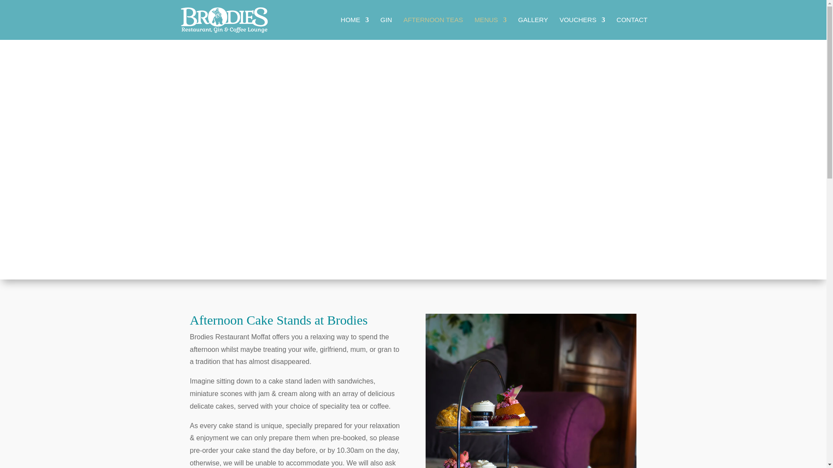 The height and width of the screenshot is (468, 833). What do you see at coordinates (582, 28) in the screenshot?
I see `VOUCHERS` at bounding box center [582, 28].